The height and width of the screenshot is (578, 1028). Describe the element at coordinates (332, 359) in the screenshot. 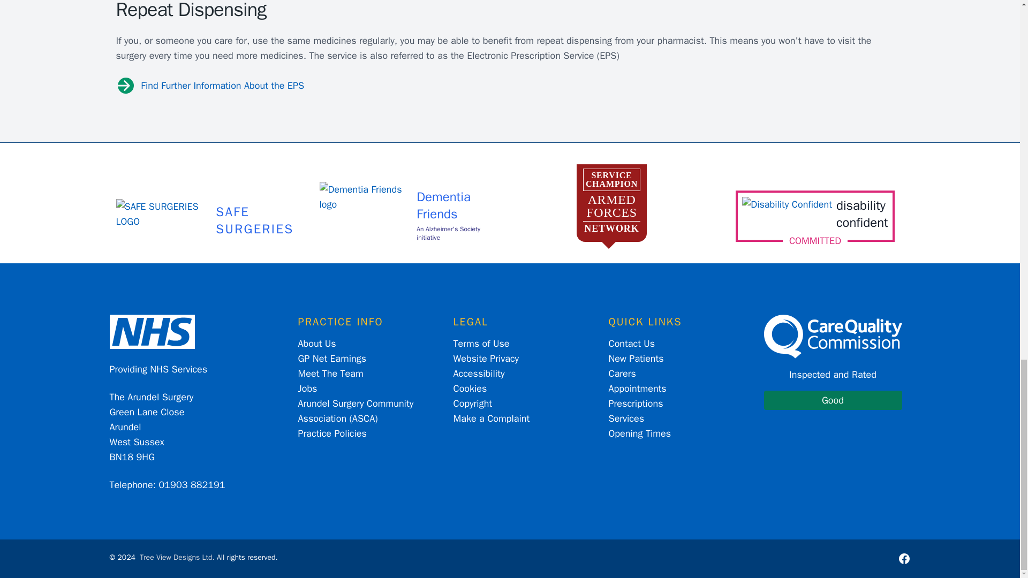

I see `GP Net Earnings` at that location.